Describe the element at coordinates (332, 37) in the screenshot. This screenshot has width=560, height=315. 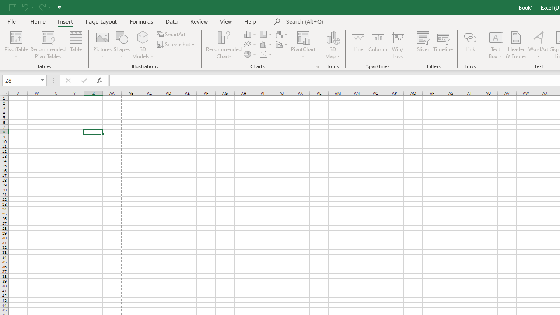
I see `3D Map` at that location.